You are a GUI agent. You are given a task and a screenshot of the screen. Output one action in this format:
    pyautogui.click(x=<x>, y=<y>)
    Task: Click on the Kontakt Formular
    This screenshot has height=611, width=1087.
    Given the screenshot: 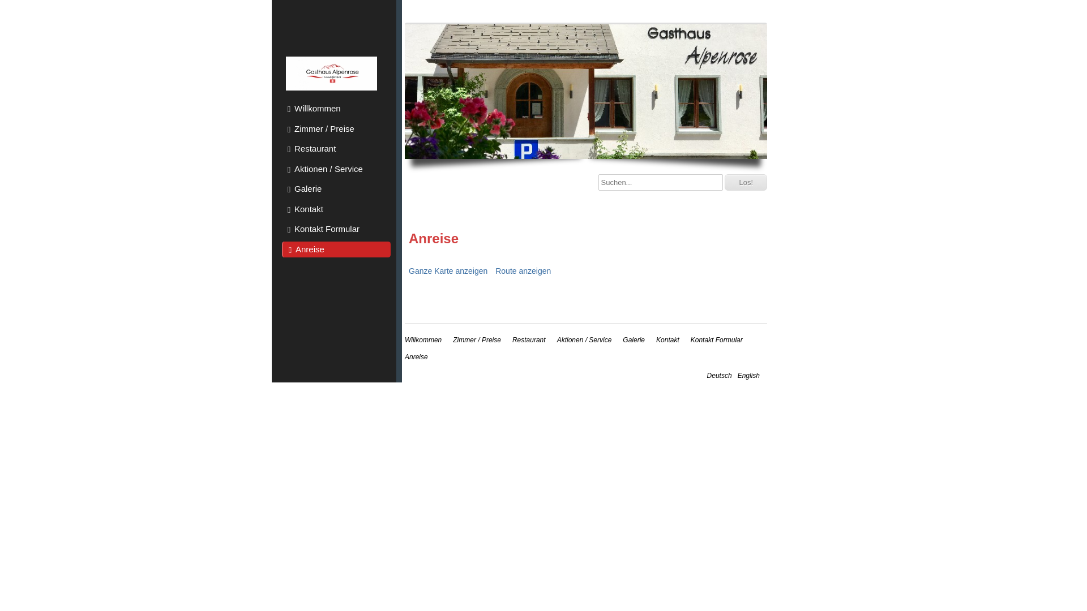 What is the action you would take?
    pyautogui.click(x=336, y=229)
    